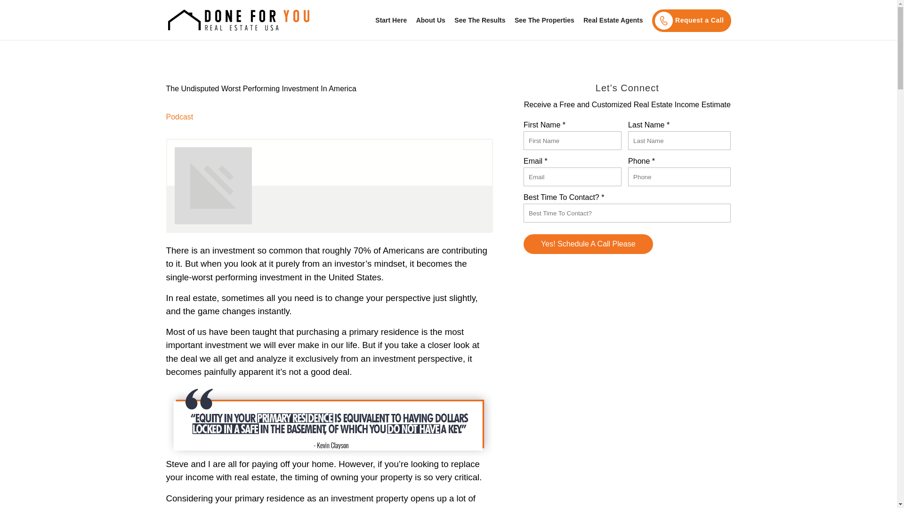 This screenshot has height=508, width=904. I want to click on Kevin Clayson Quote on Primary Home Equity, so click(329, 418).